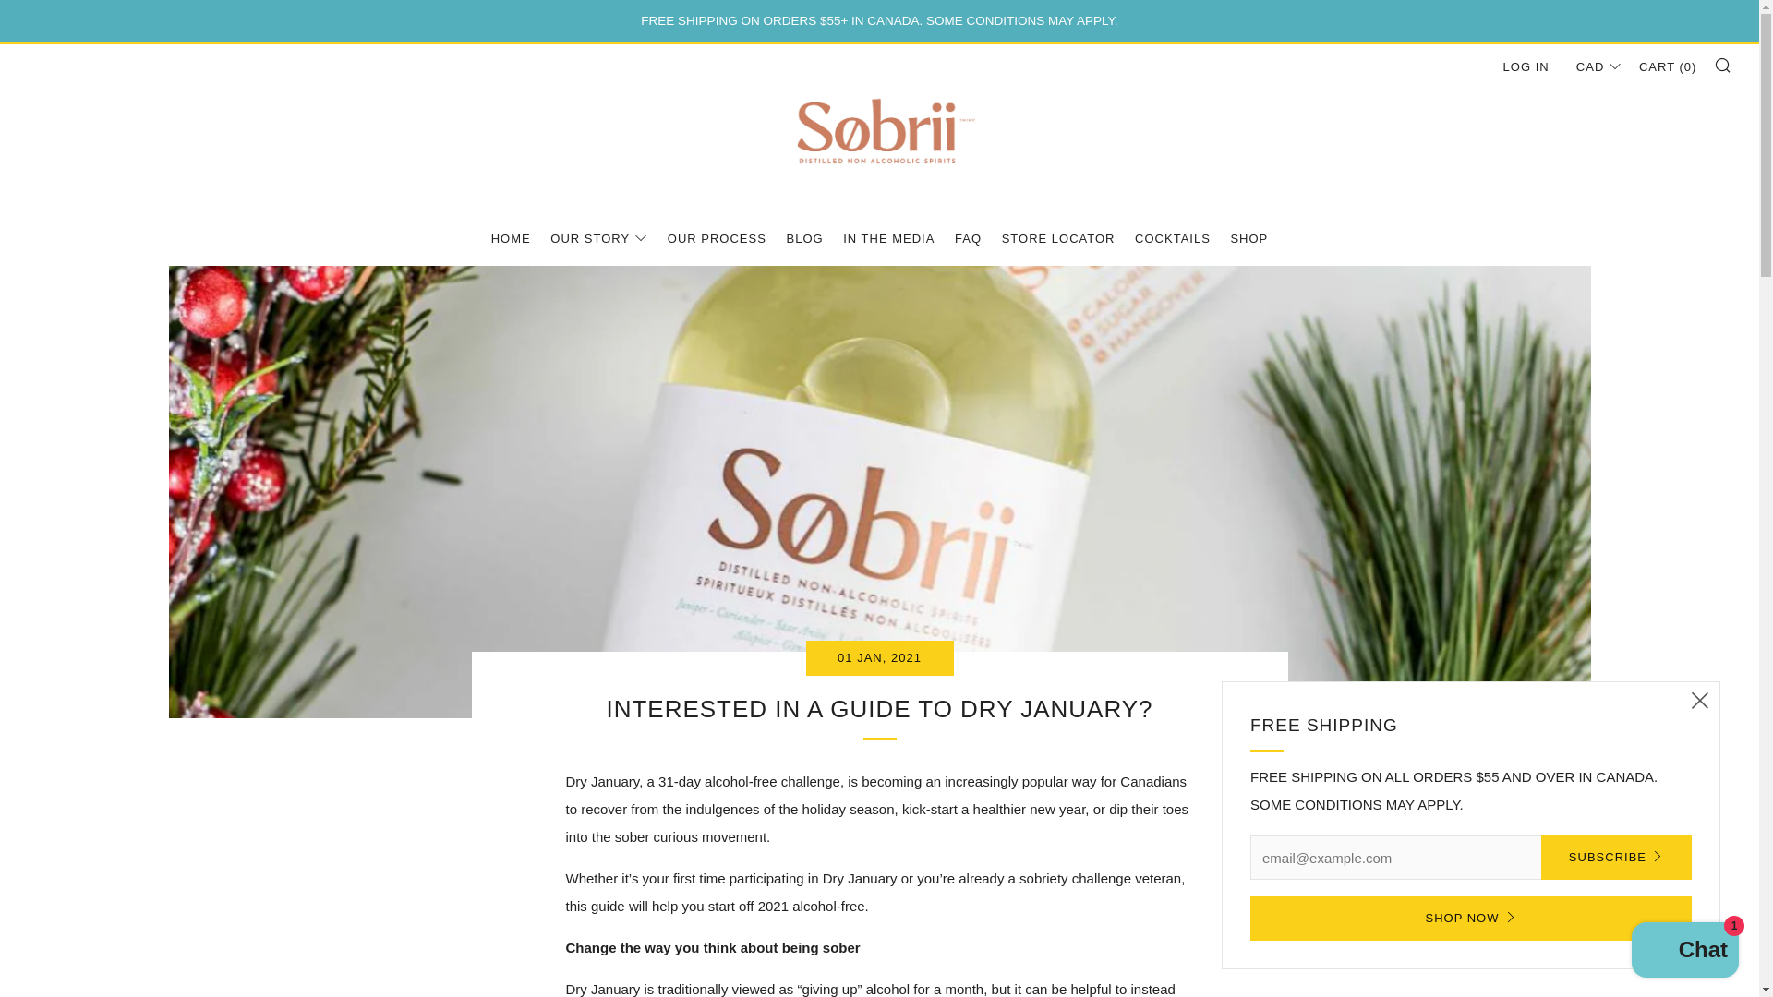 This screenshot has height=997, width=1773. Describe the element at coordinates (1058, 239) in the screenshot. I see `STORE LOCATOR` at that location.